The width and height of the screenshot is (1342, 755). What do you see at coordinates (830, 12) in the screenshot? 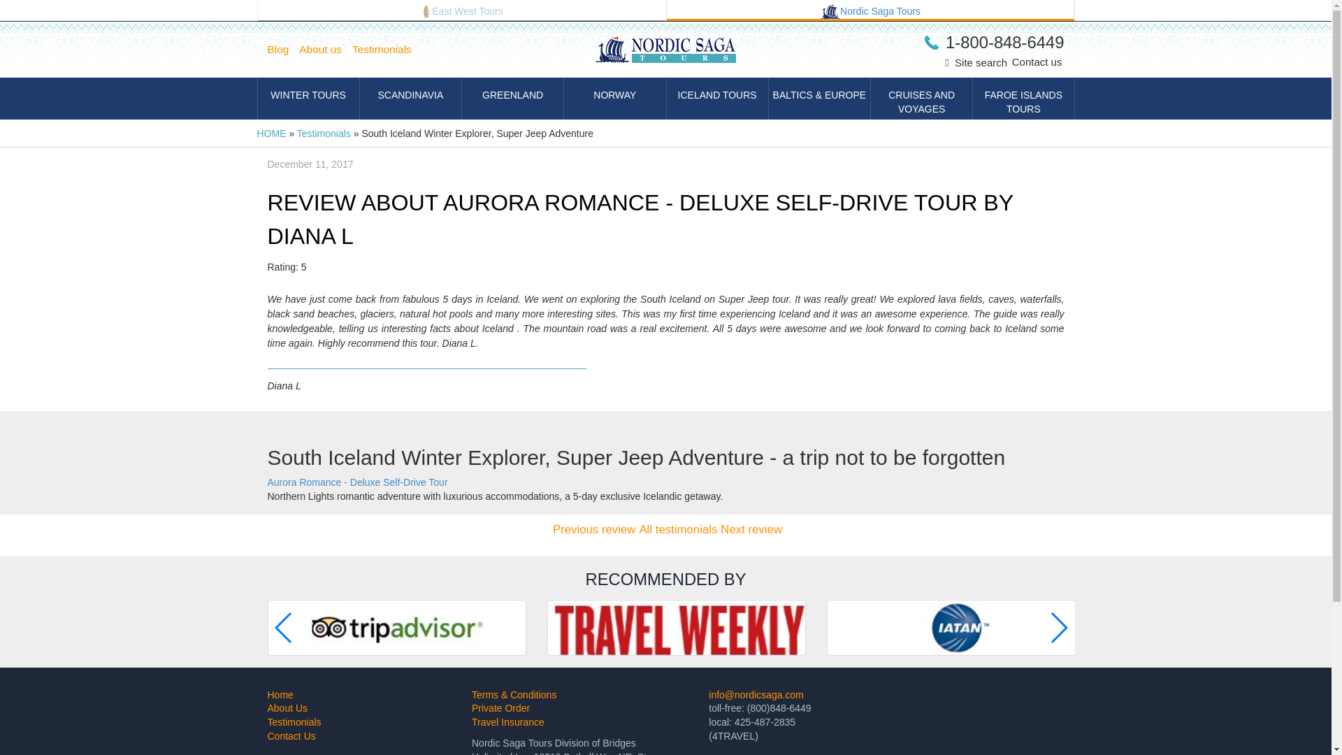
I see `scandinavian tours` at bounding box center [830, 12].